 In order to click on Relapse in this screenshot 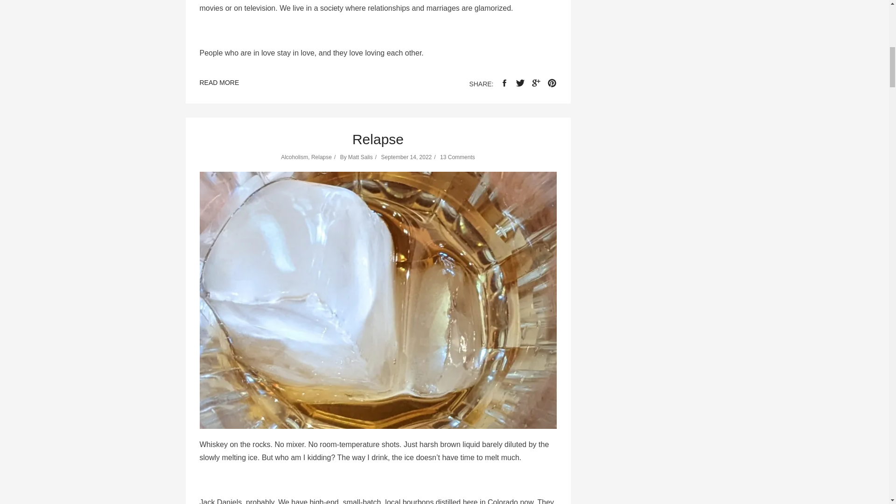, I will do `click(321, 157)`.